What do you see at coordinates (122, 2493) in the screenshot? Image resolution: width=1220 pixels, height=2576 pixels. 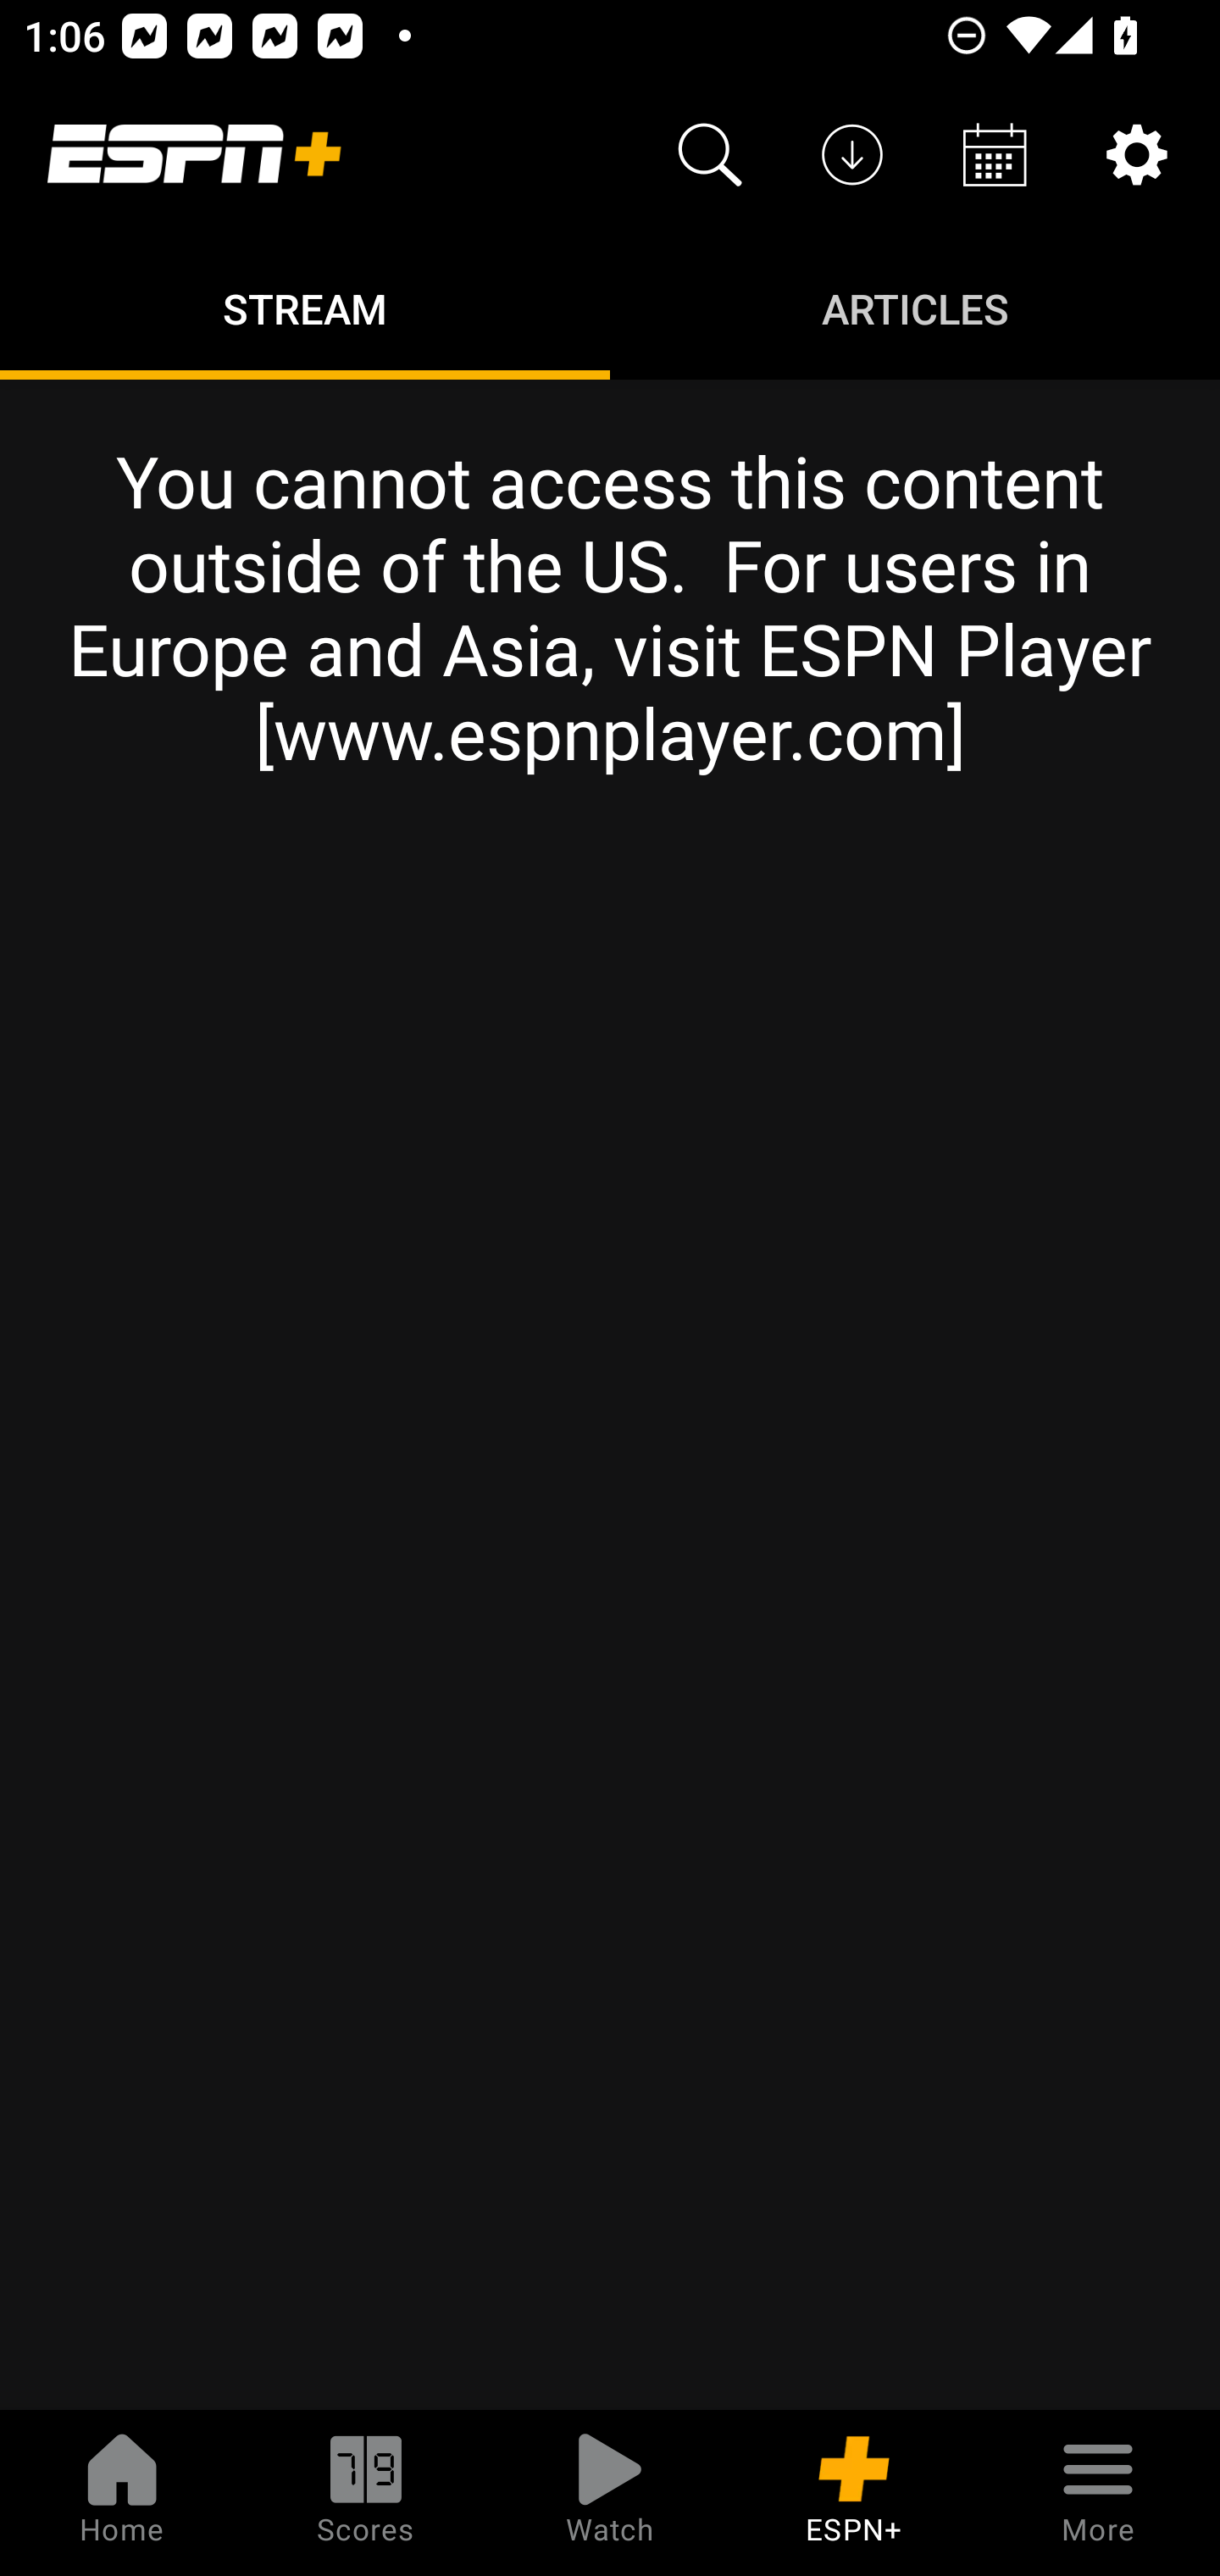 I see `Home` at bounding box center [122, 2493].